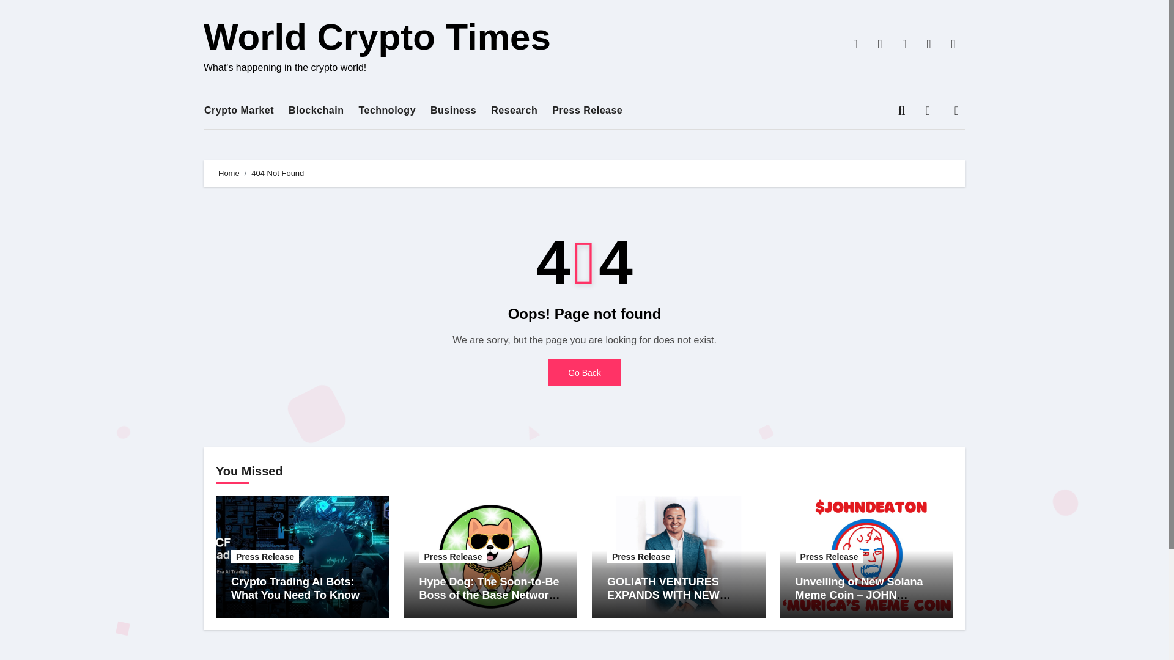 The width and height of the screenshot is (1174, 660). Describe the element at coordinates (377, 37) in the screenshot. I see `World Crypto Times` at that location.